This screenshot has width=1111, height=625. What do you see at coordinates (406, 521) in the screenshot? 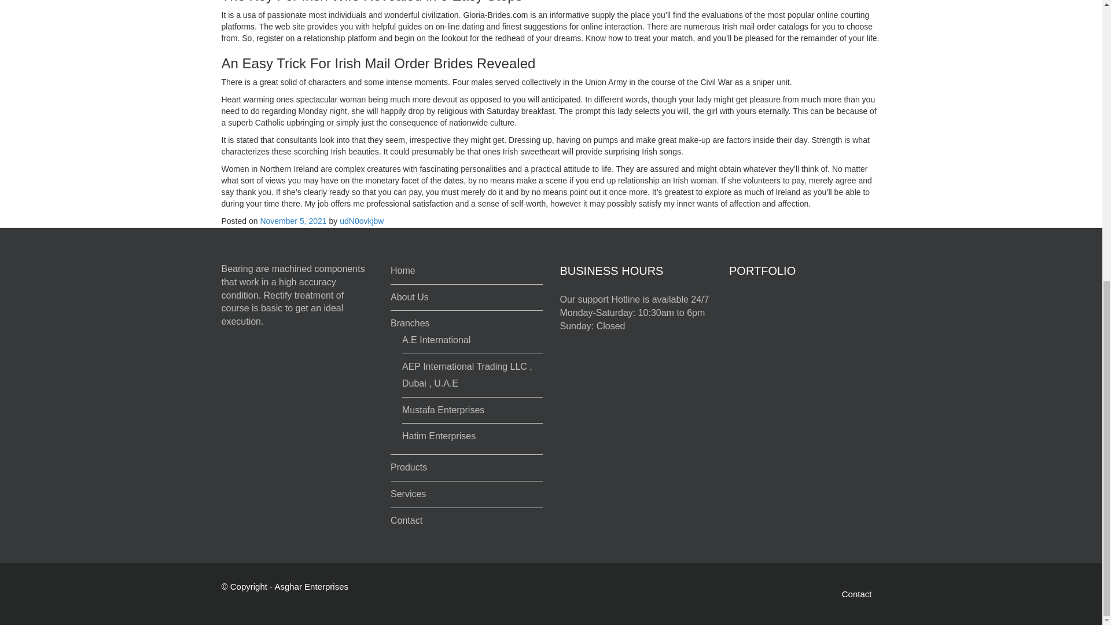
I see `Contact` at bounding box center [406, 521].